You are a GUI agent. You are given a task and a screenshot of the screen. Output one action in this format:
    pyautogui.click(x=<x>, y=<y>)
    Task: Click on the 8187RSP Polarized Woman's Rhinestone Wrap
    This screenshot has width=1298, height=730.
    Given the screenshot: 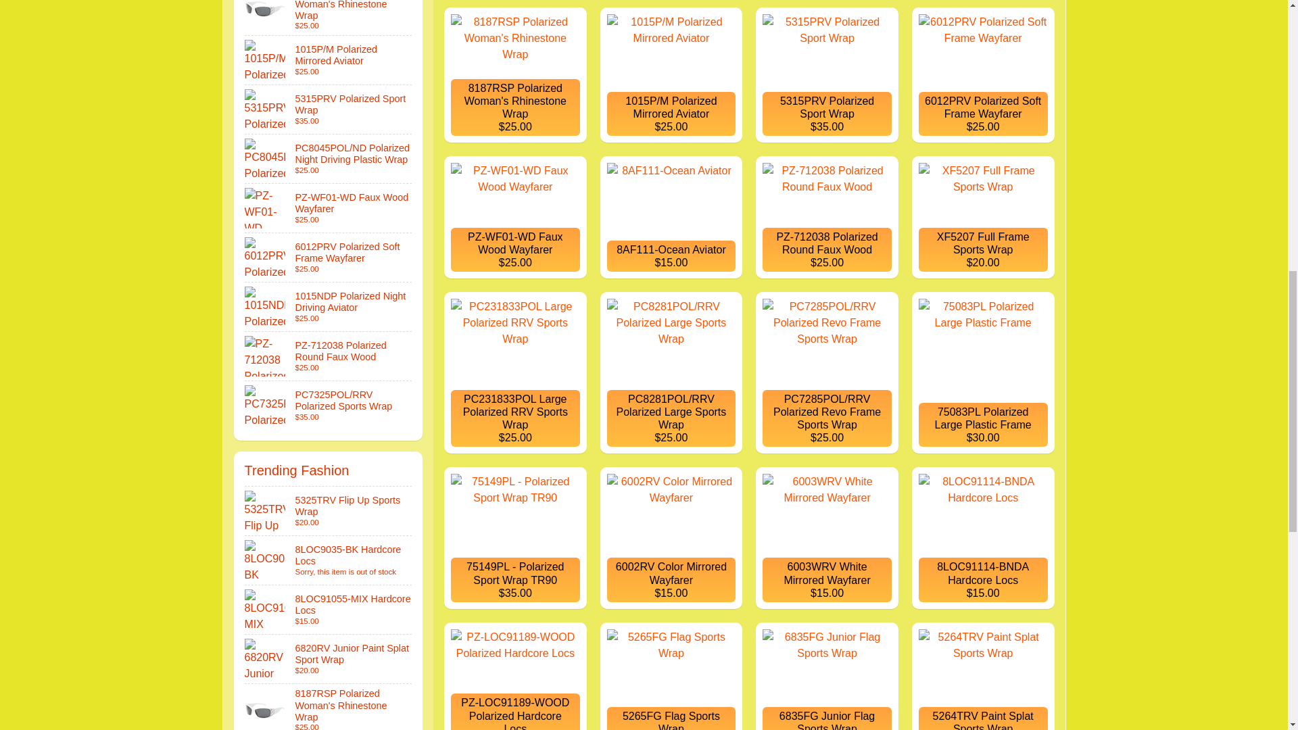 What is the action you would take?
    pyautogui.click(x=329, y=18)
    